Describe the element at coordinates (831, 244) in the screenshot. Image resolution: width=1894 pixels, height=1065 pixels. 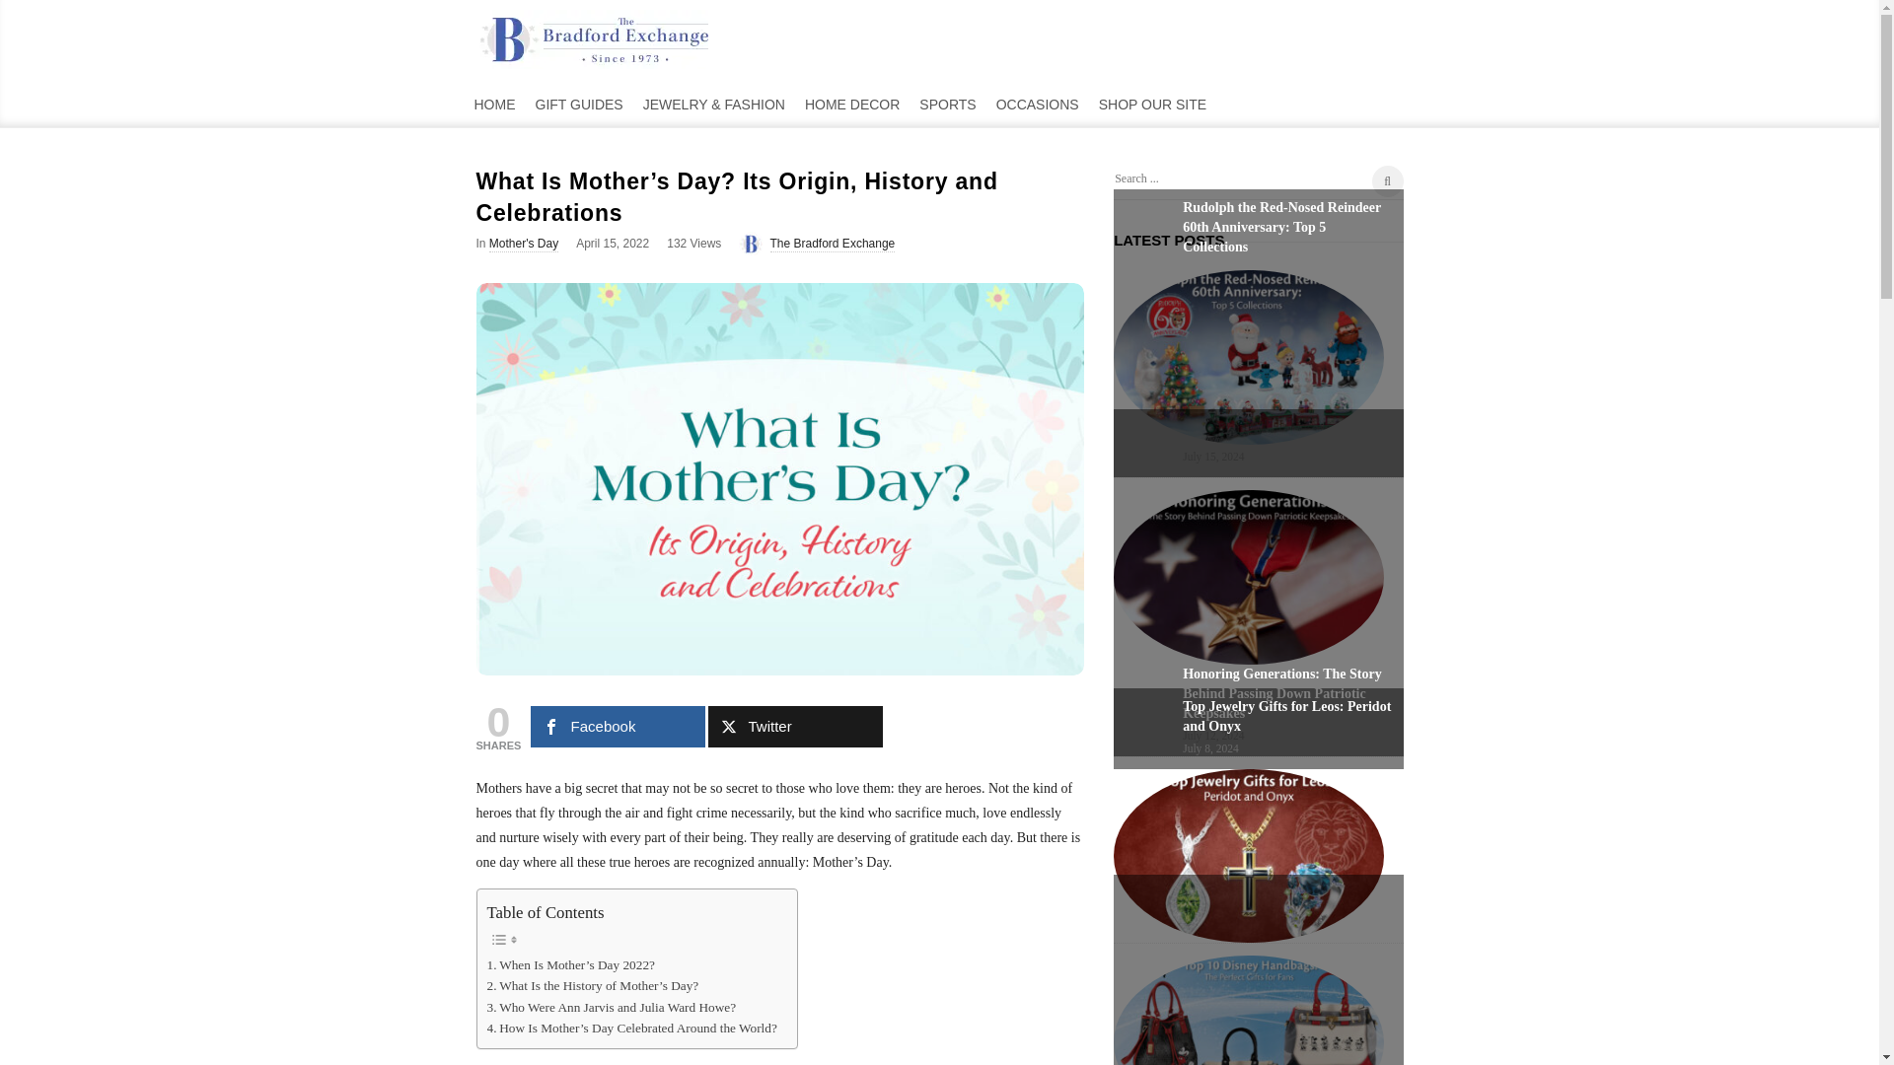
I see `The Bradford Exchange` at that location.